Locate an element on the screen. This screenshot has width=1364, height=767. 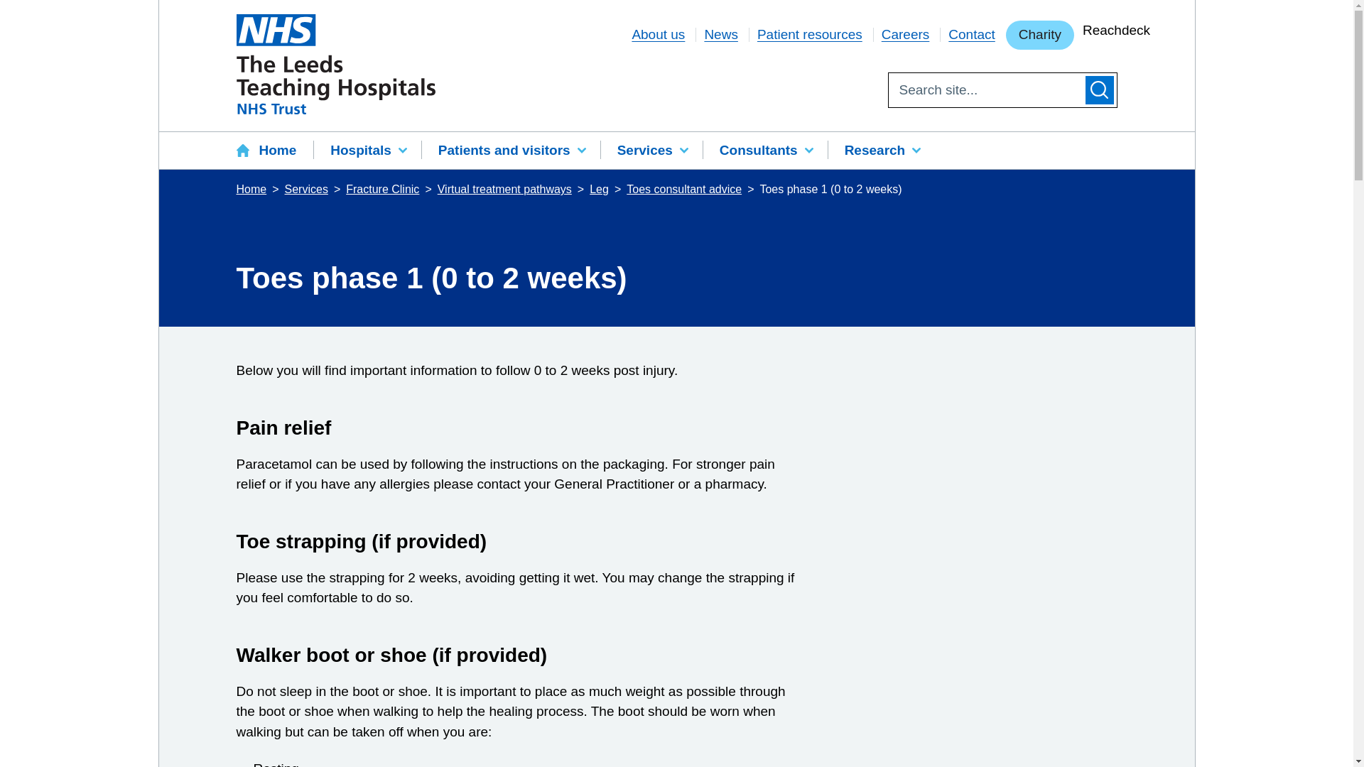
Patient resources is located at coordinates (809, 34).